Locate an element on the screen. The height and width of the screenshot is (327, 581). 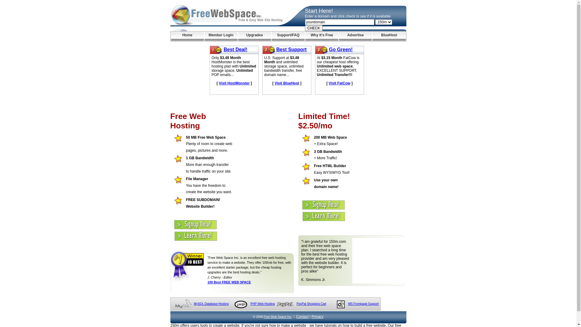
PHP Web Hosting is located at coordinates (263, 304).